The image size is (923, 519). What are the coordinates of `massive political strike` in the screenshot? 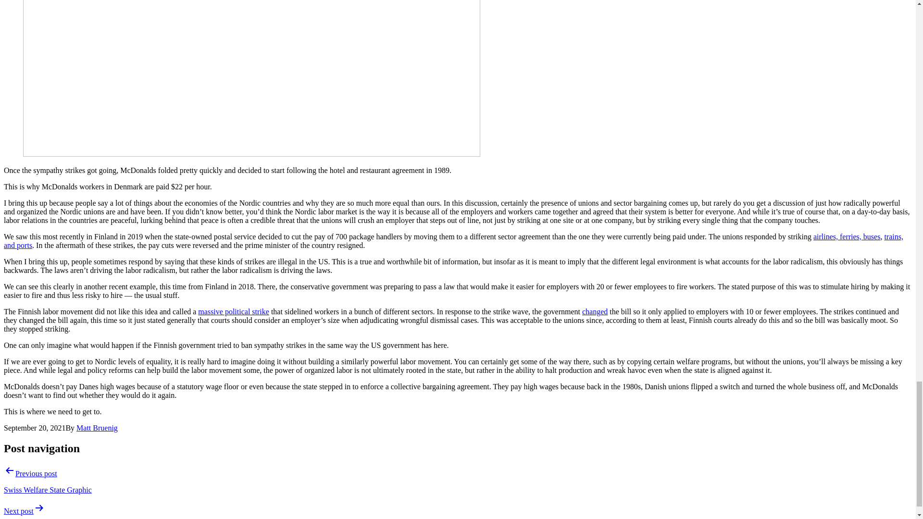 It's located at (234, 311).